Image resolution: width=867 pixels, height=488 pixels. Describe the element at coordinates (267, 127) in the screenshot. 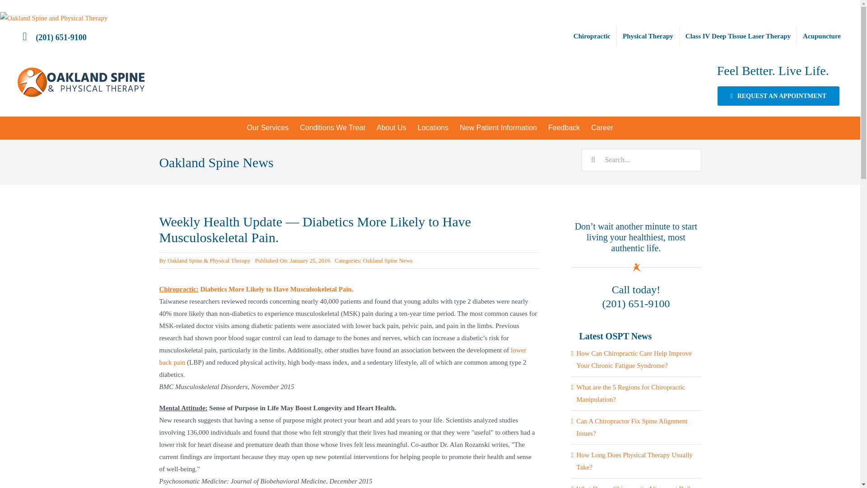

I see `Our Services` at that location.